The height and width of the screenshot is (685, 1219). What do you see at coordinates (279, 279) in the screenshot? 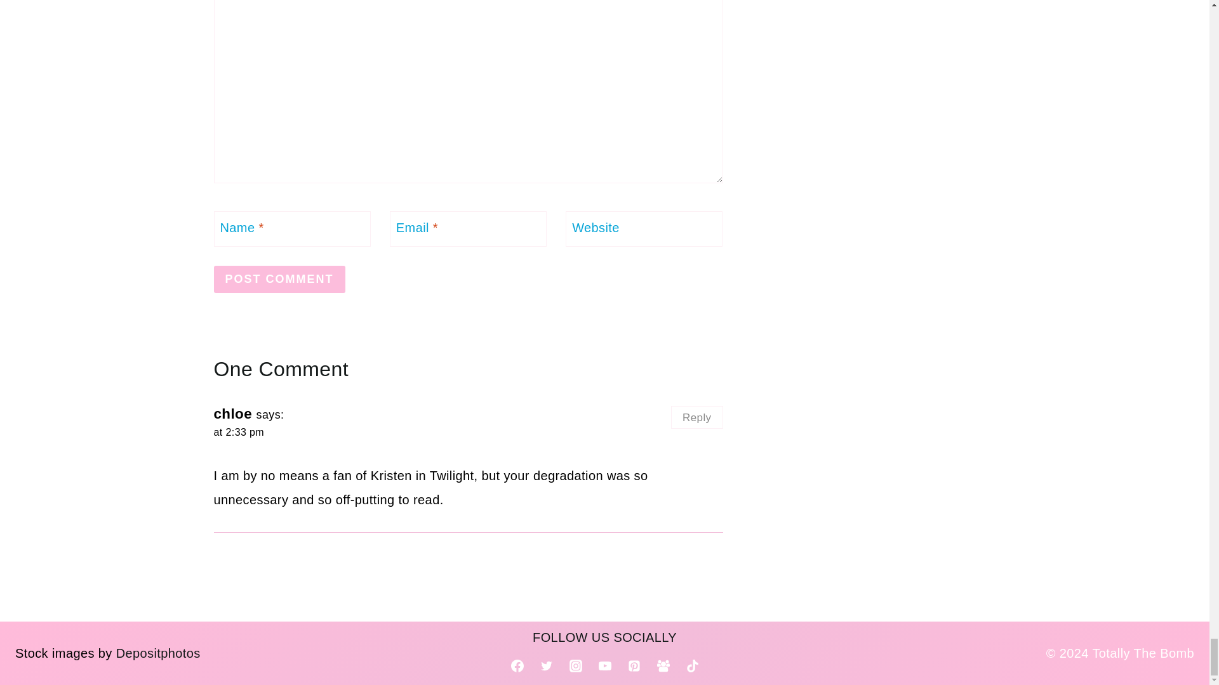
I see `Post Comment` at bounding box center [279, 279].